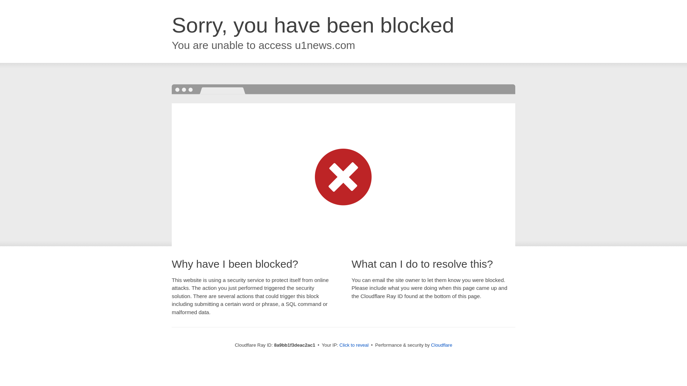 The width and height of the screenshot is (687, 386). I want to click on Click to reveal, so click(354, 345).